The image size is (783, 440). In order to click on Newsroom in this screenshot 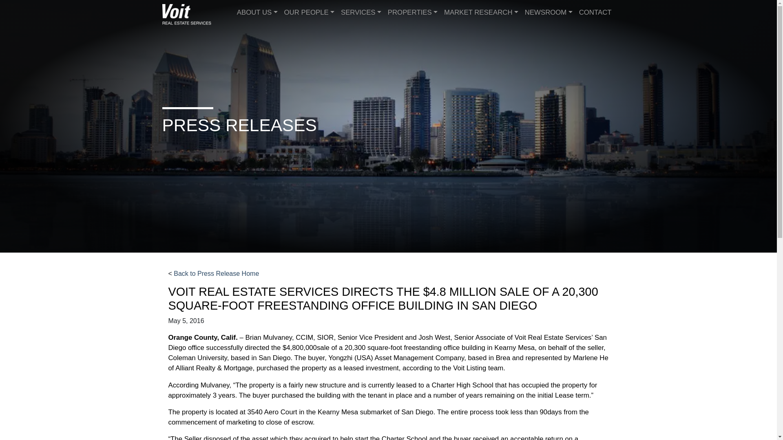, I will do `click(548, 12)`.